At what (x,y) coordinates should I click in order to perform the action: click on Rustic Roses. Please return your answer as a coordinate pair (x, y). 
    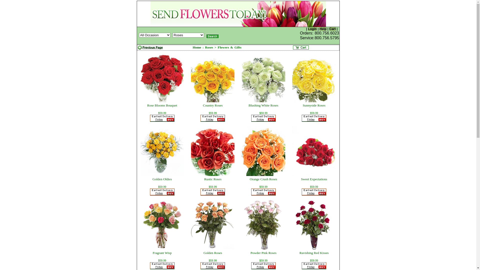
    Looking at the image, I should click on (213, 179).